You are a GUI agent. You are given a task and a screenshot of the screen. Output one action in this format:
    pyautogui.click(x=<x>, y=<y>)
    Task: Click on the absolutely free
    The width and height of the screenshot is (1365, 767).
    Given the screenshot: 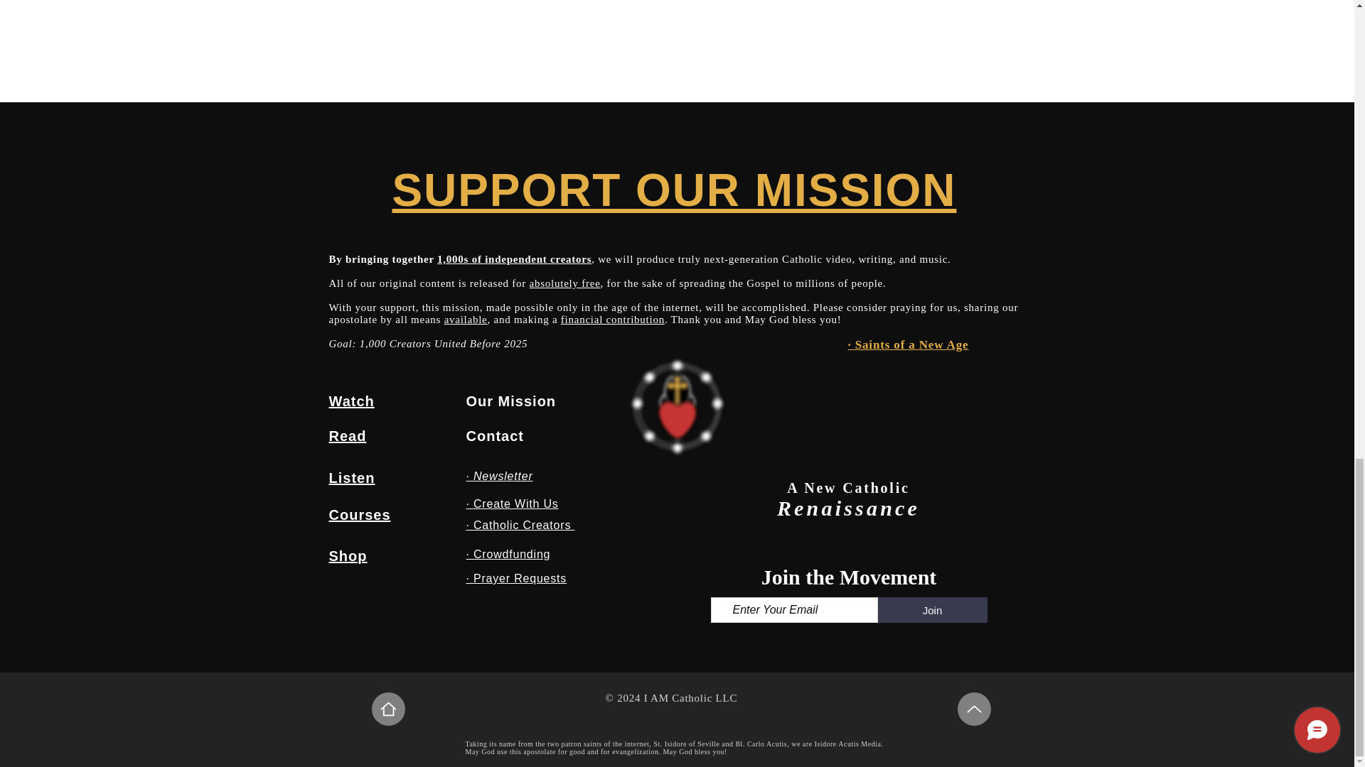 What is the action you would take?
    pyautogui.click(x=564, y=283)
    